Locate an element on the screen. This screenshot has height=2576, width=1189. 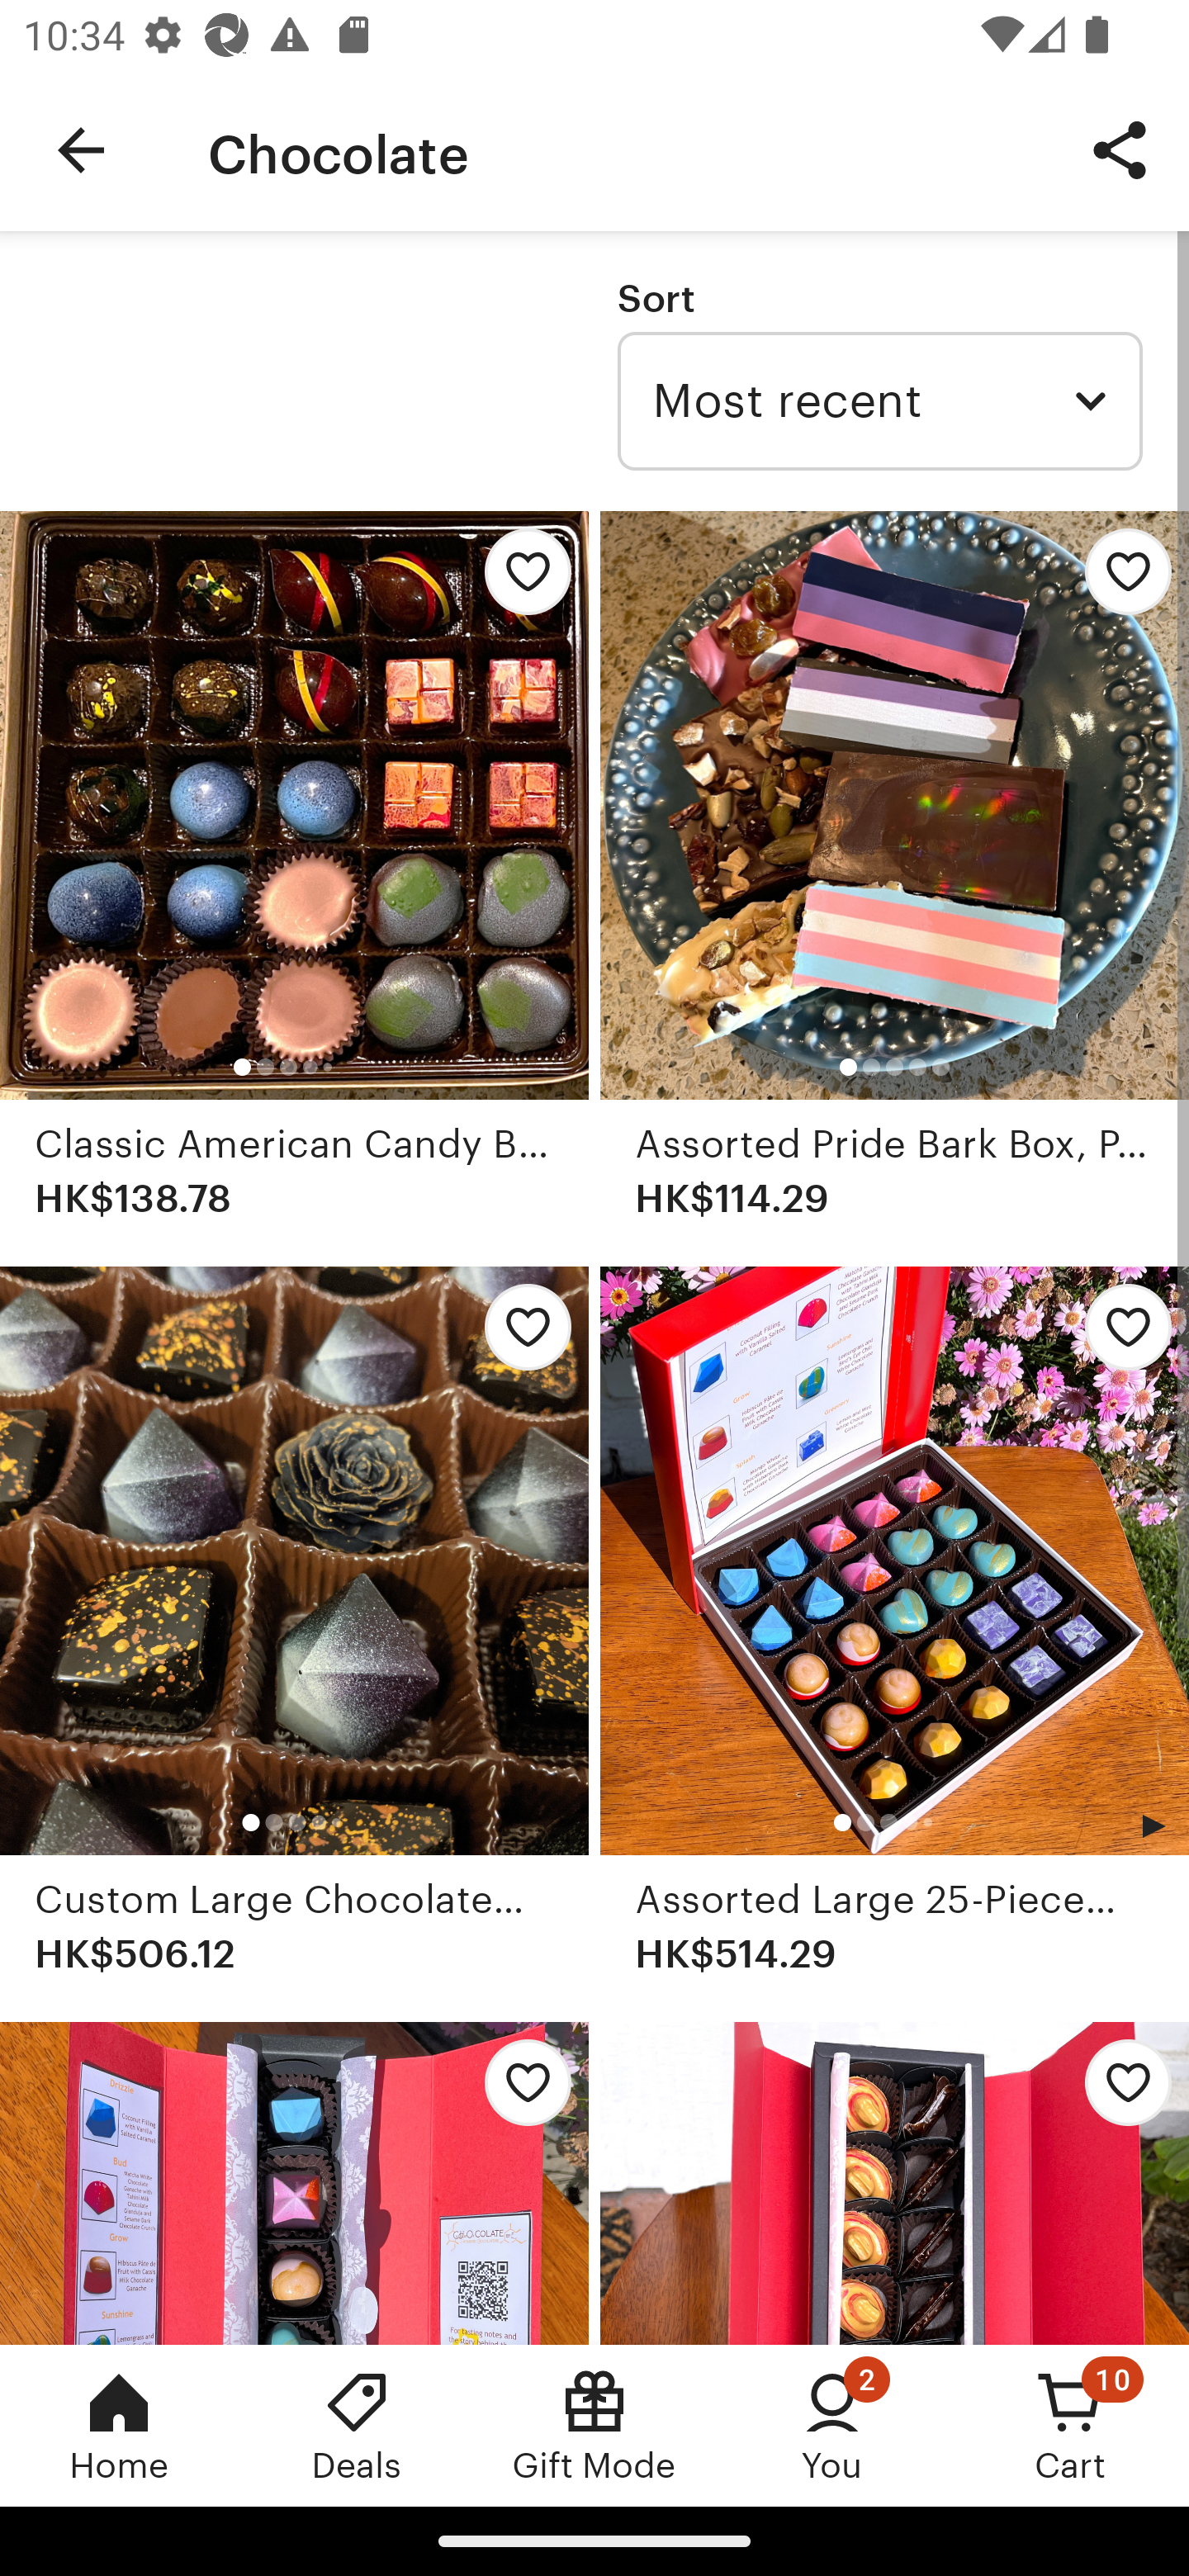
Navigate up is located at coordinates (81, 150).